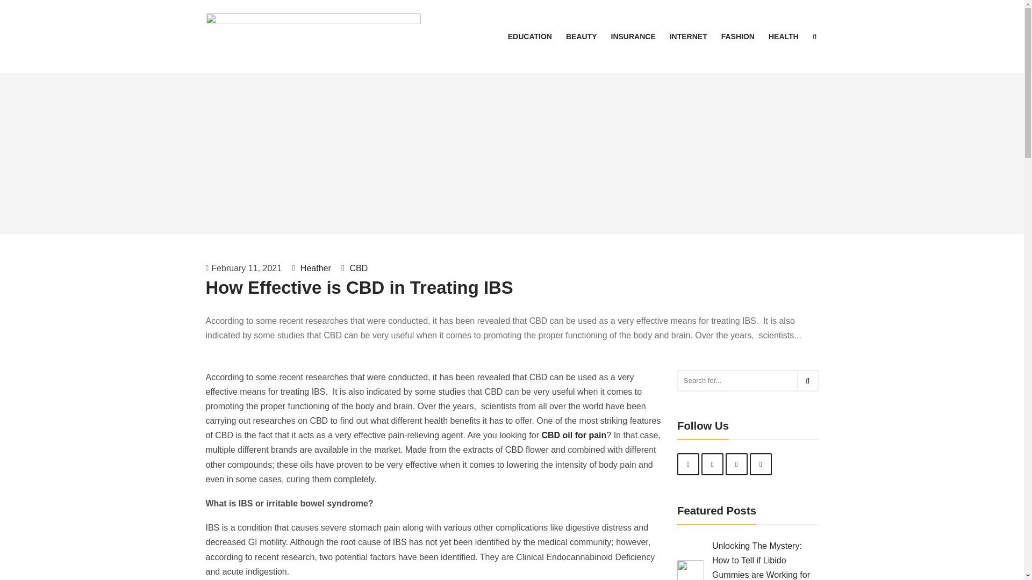 This screenshot has height=580, width=1032. What do you see at coordinates (244, 269) in the screenshot?
I see `Creation time` at bounding box center [244, 269].